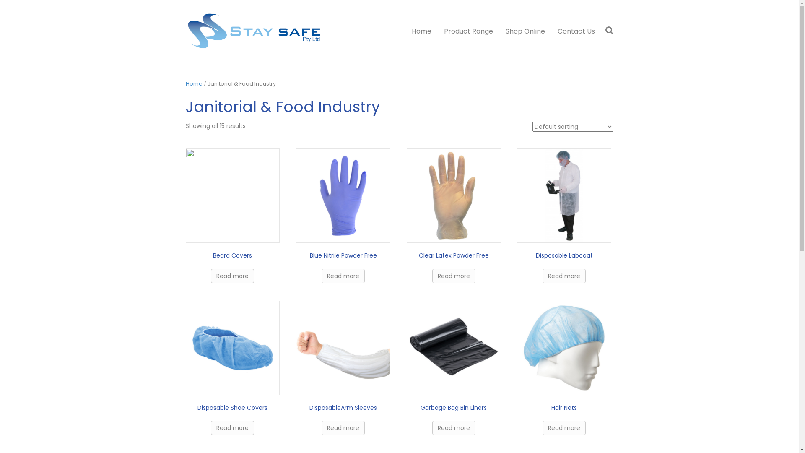 Image resolution: width=805 pixels, height=453 pixels. What do you see at coordinates (454, 428) in the screenshot?
I see `Read more` at bounding box center [454, 428].